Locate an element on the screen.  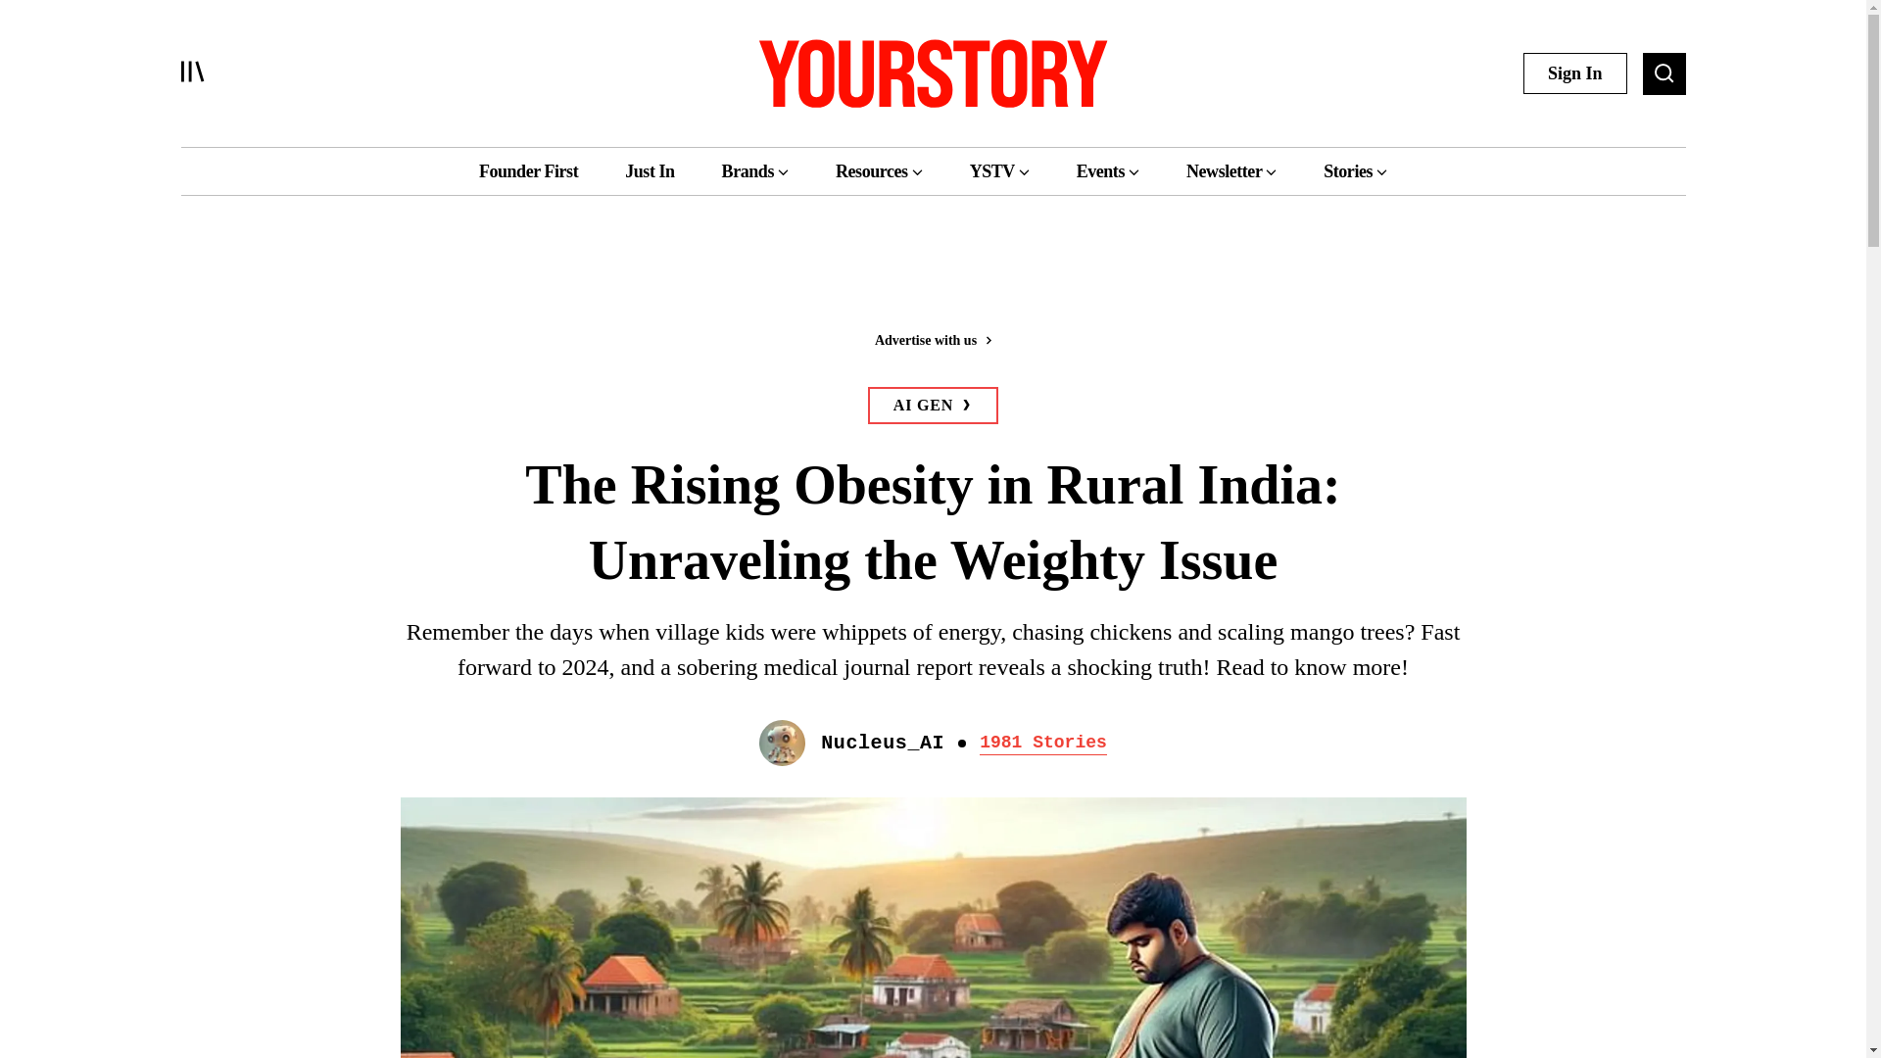
AI GEN is located at coordinates (933, 406).